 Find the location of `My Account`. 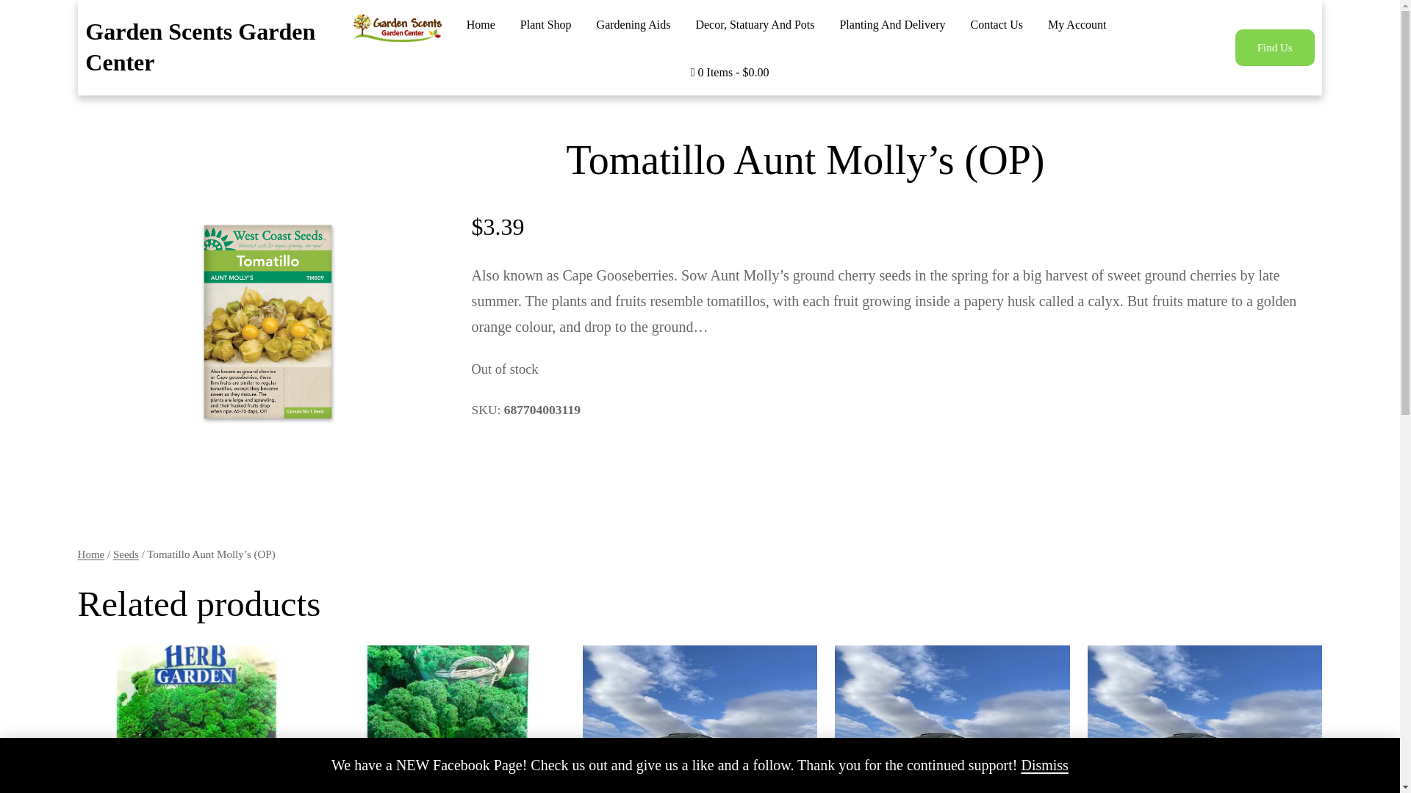

My Account is located at coordinates (1077, 25).